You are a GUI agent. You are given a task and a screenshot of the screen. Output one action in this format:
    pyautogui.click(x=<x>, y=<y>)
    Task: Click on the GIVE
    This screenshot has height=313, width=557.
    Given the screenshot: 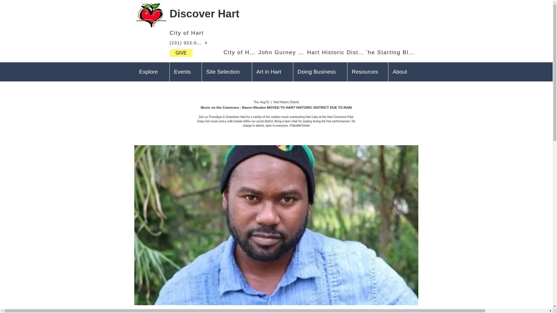 What is the action you would take?
    pyautogui.click(x=180, y=53)
    